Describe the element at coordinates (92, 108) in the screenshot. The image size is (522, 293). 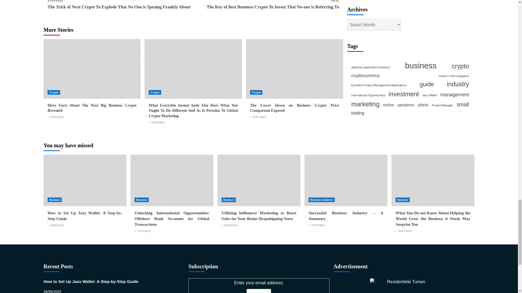
I see `Dirty Facts About The Next Big Business Crypto Revealed` at that location.